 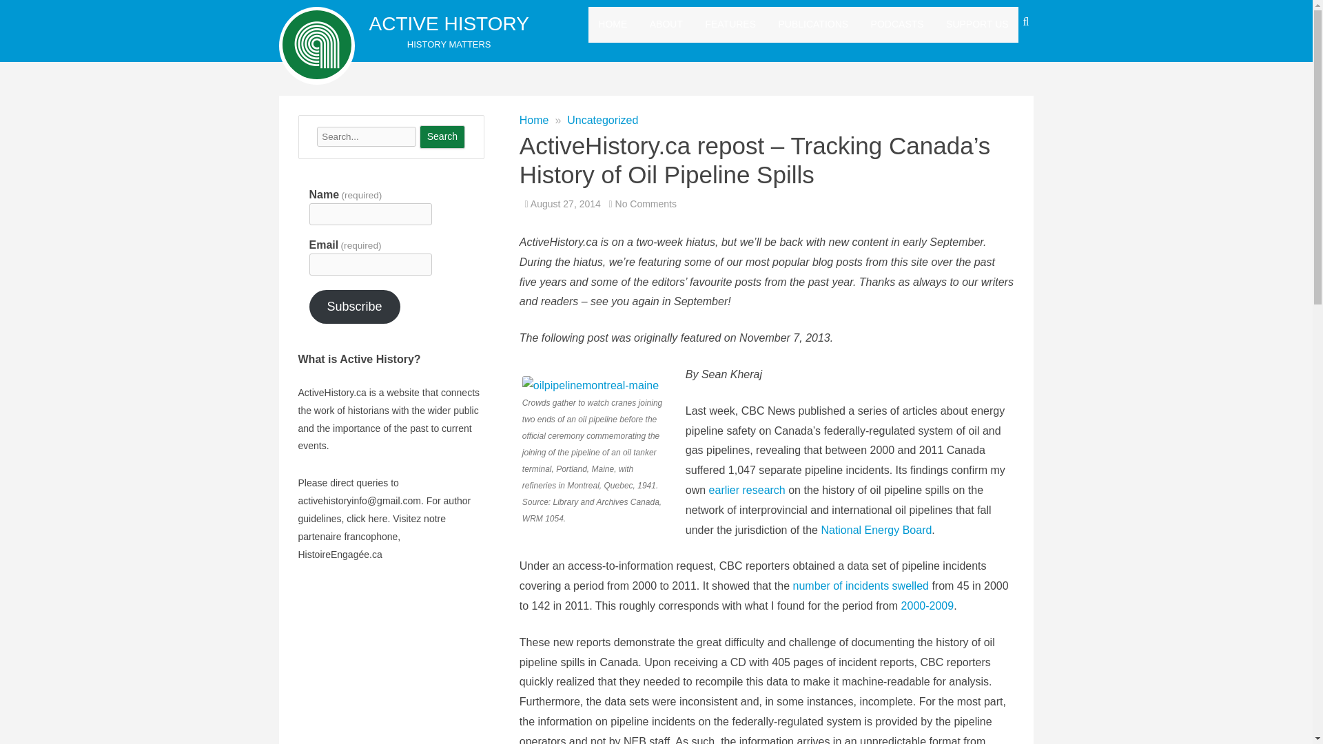 I want to click on Uncategorized, so click(x=602, y=120).